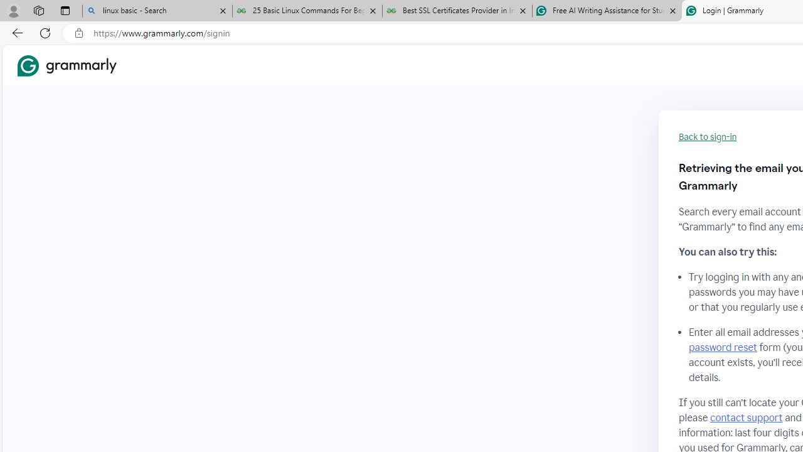 The image size is (803, 452). Describe the element at coordinates (307, 11) in the screenshot. I see `25 Basic Linux Commands For Beginners - GeeksforGeeks` at that location.